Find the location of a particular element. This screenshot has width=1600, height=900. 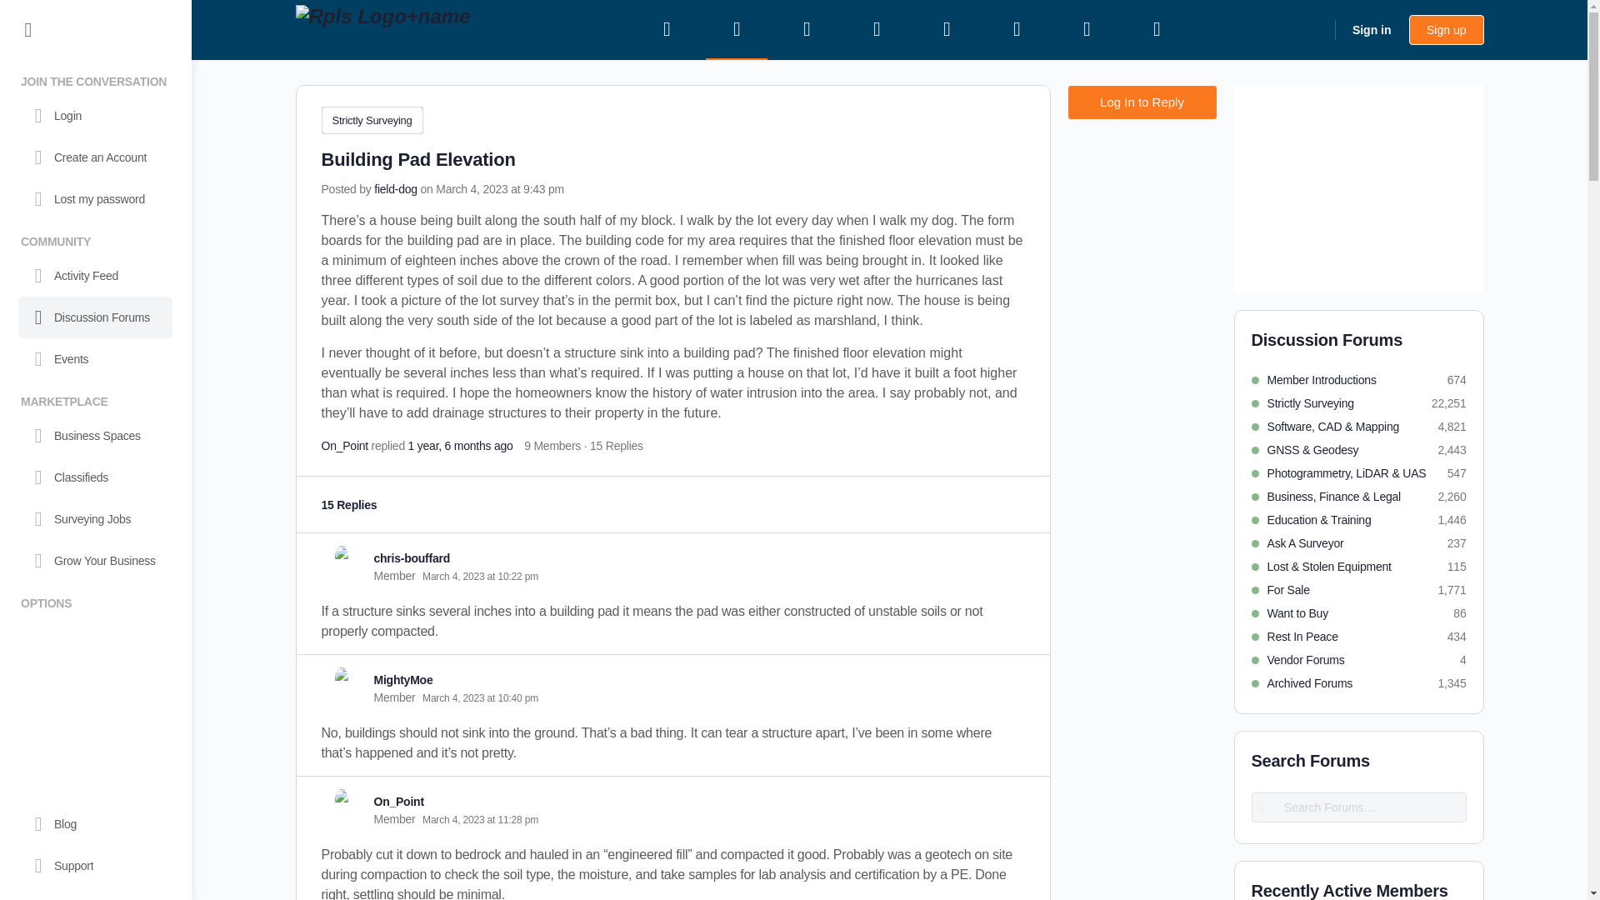

COMMUNITY is located at coordinates (95, 238).